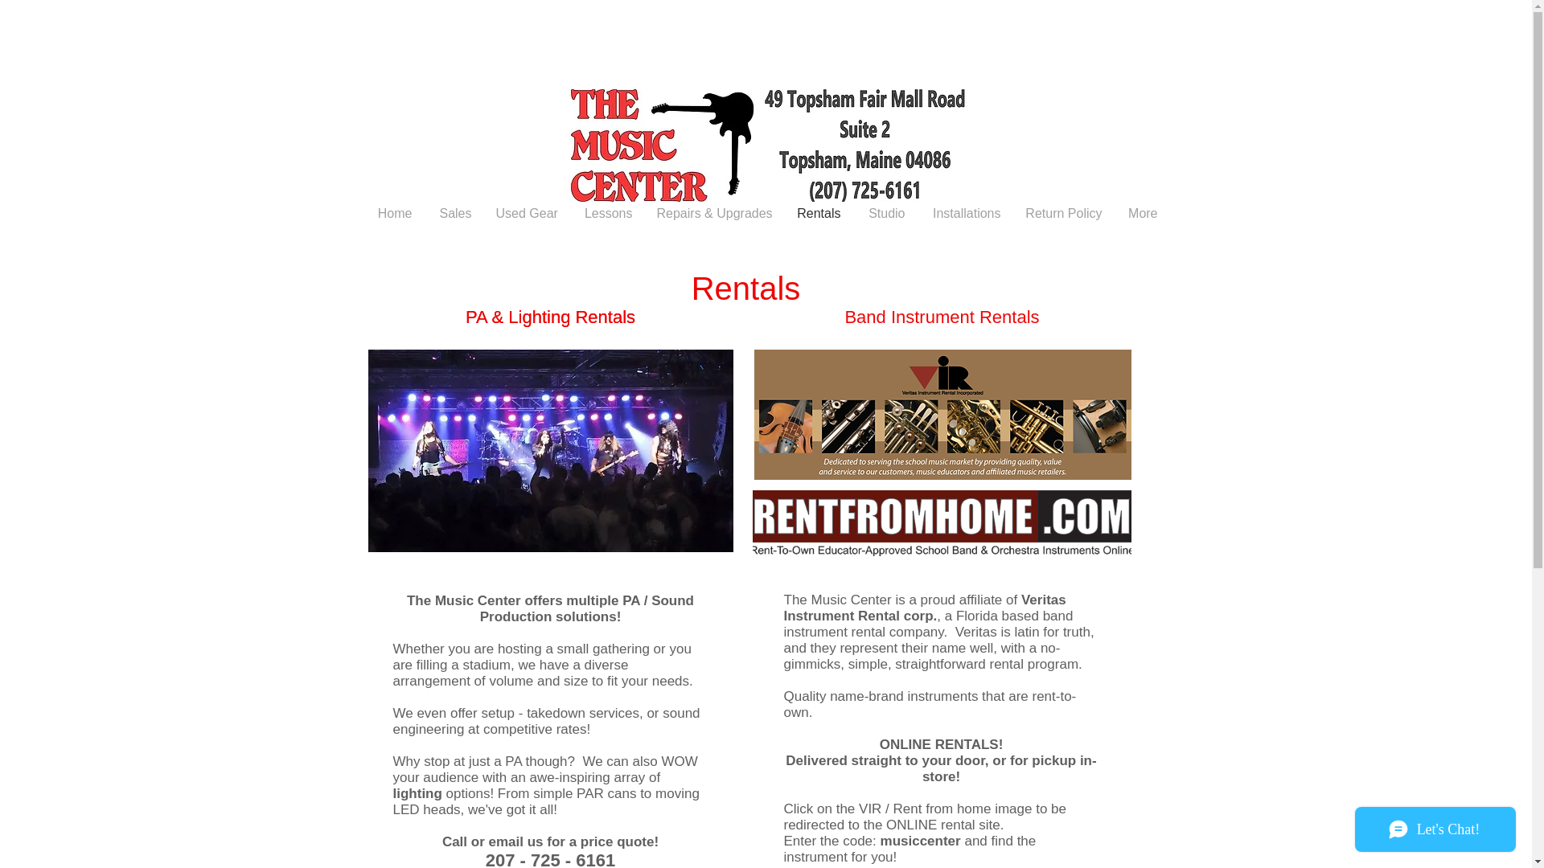  Describe the element at coordinates (394, 212) in the screenshot. I see `Home` at that location.